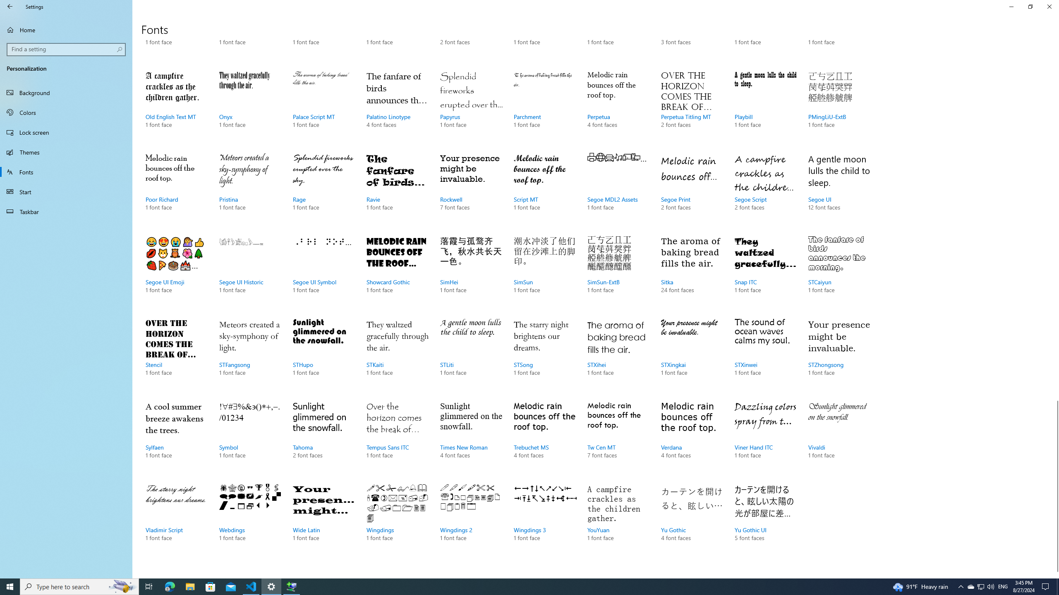 The image size is (1059, 595). I want to click on Sitka, 24 font faces, so click(692, 273).